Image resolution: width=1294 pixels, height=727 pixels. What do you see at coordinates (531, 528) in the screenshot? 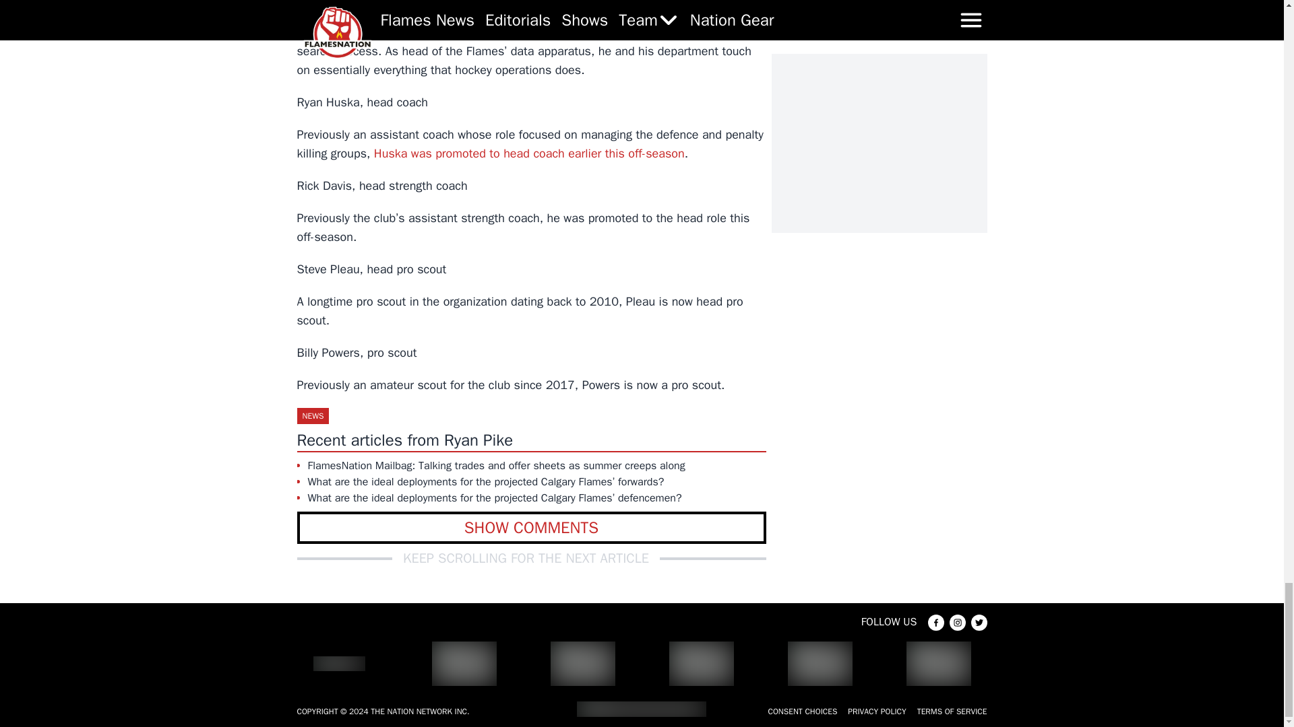
I see `SHOW COMMENTS` at bounding box center [531, 528].